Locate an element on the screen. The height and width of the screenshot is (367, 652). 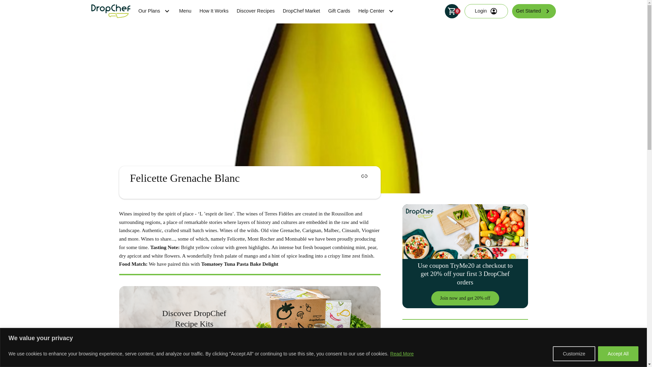
Login is located at coordinates (486, 11).